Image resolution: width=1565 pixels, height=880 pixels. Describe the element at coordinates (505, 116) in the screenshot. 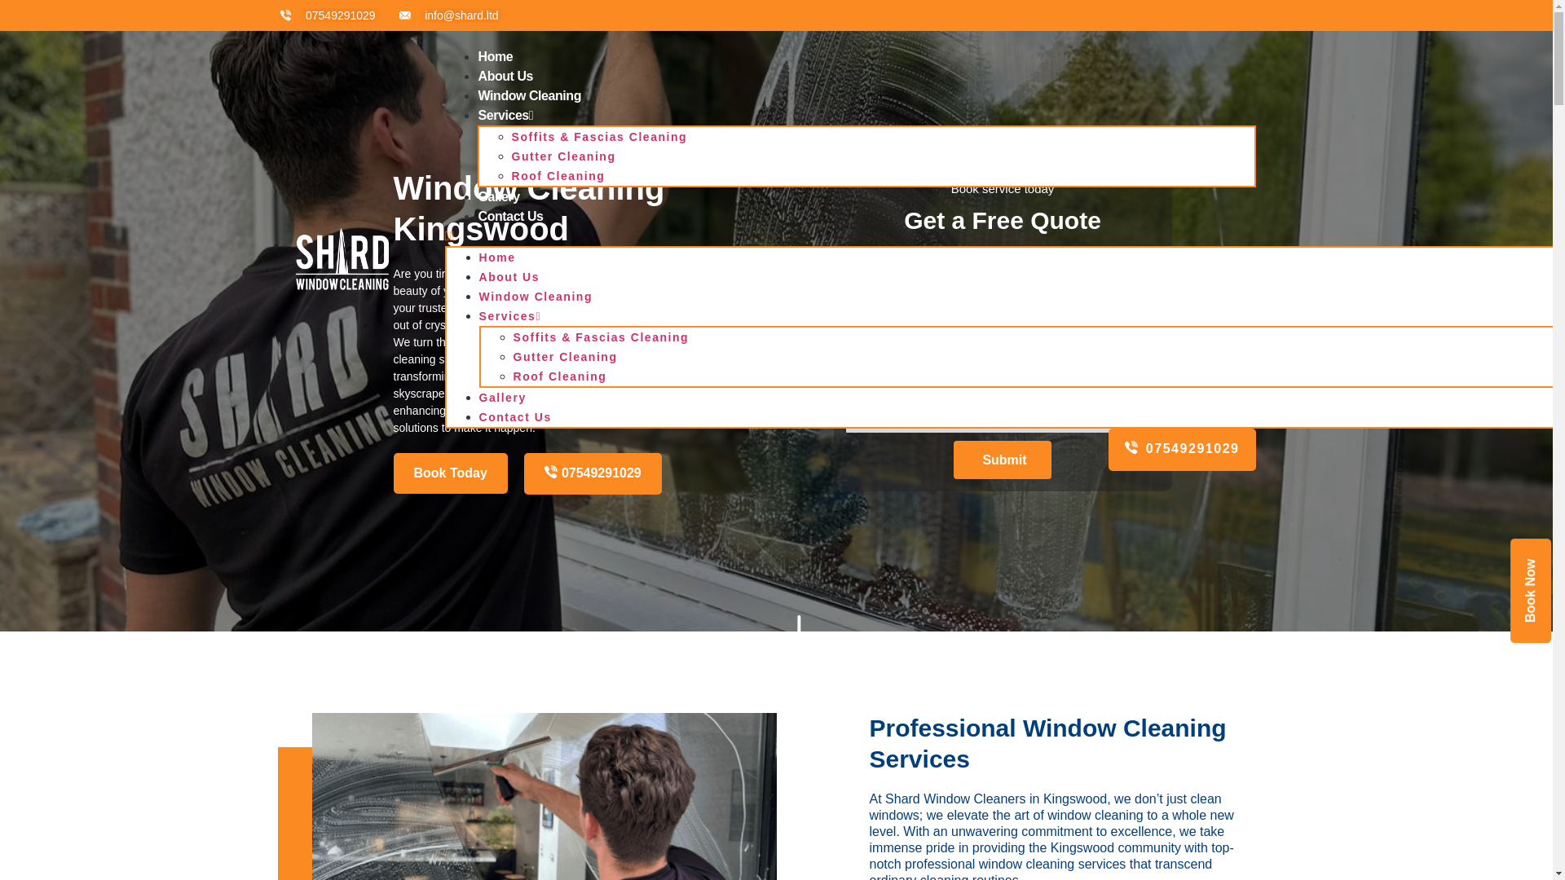

I see `Services` at that location.